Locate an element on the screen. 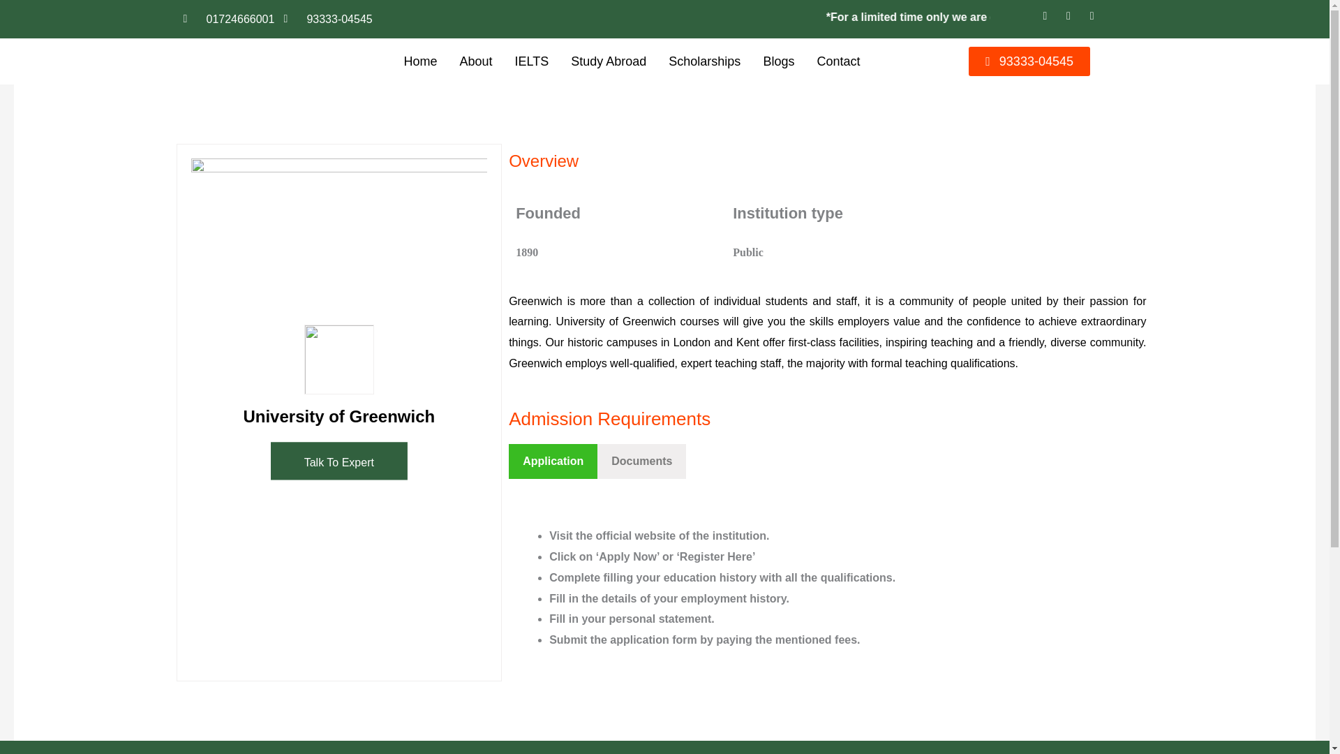 The width and height of the screenshot is (1340, 754). Contact is located at coordinates (837, 61).